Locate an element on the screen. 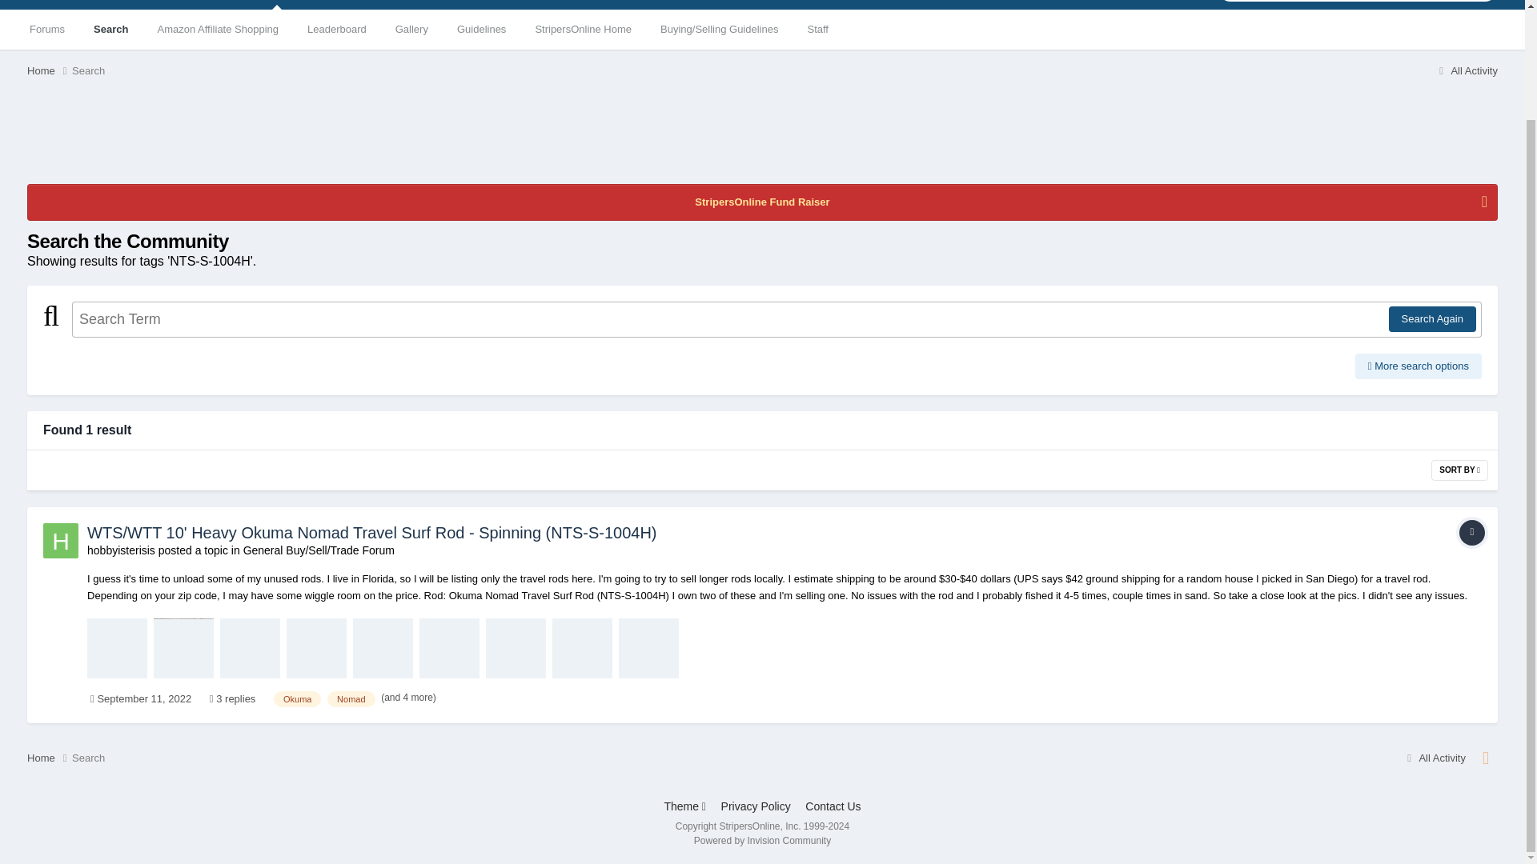  Activity is located at coordinates (613, 5).